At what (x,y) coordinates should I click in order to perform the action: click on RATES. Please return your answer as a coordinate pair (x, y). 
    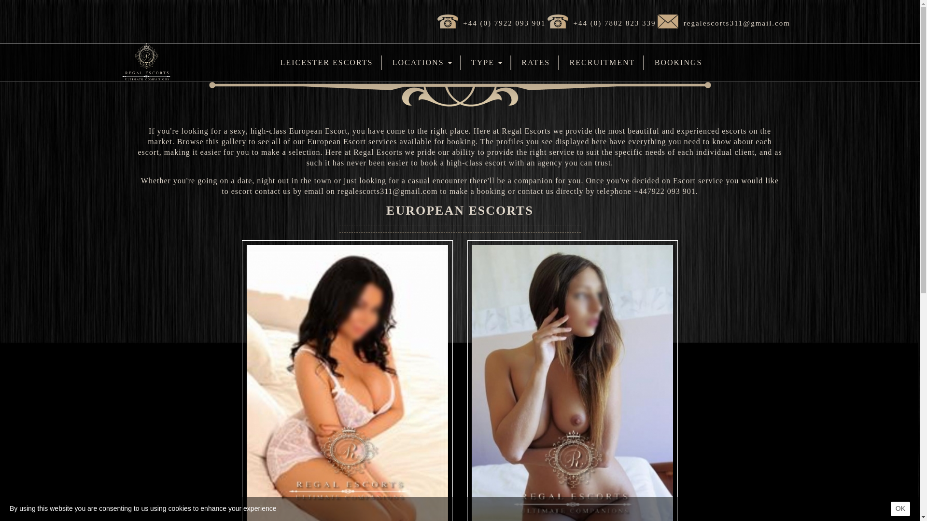
    Looking at the image, I should click on (535, 62).